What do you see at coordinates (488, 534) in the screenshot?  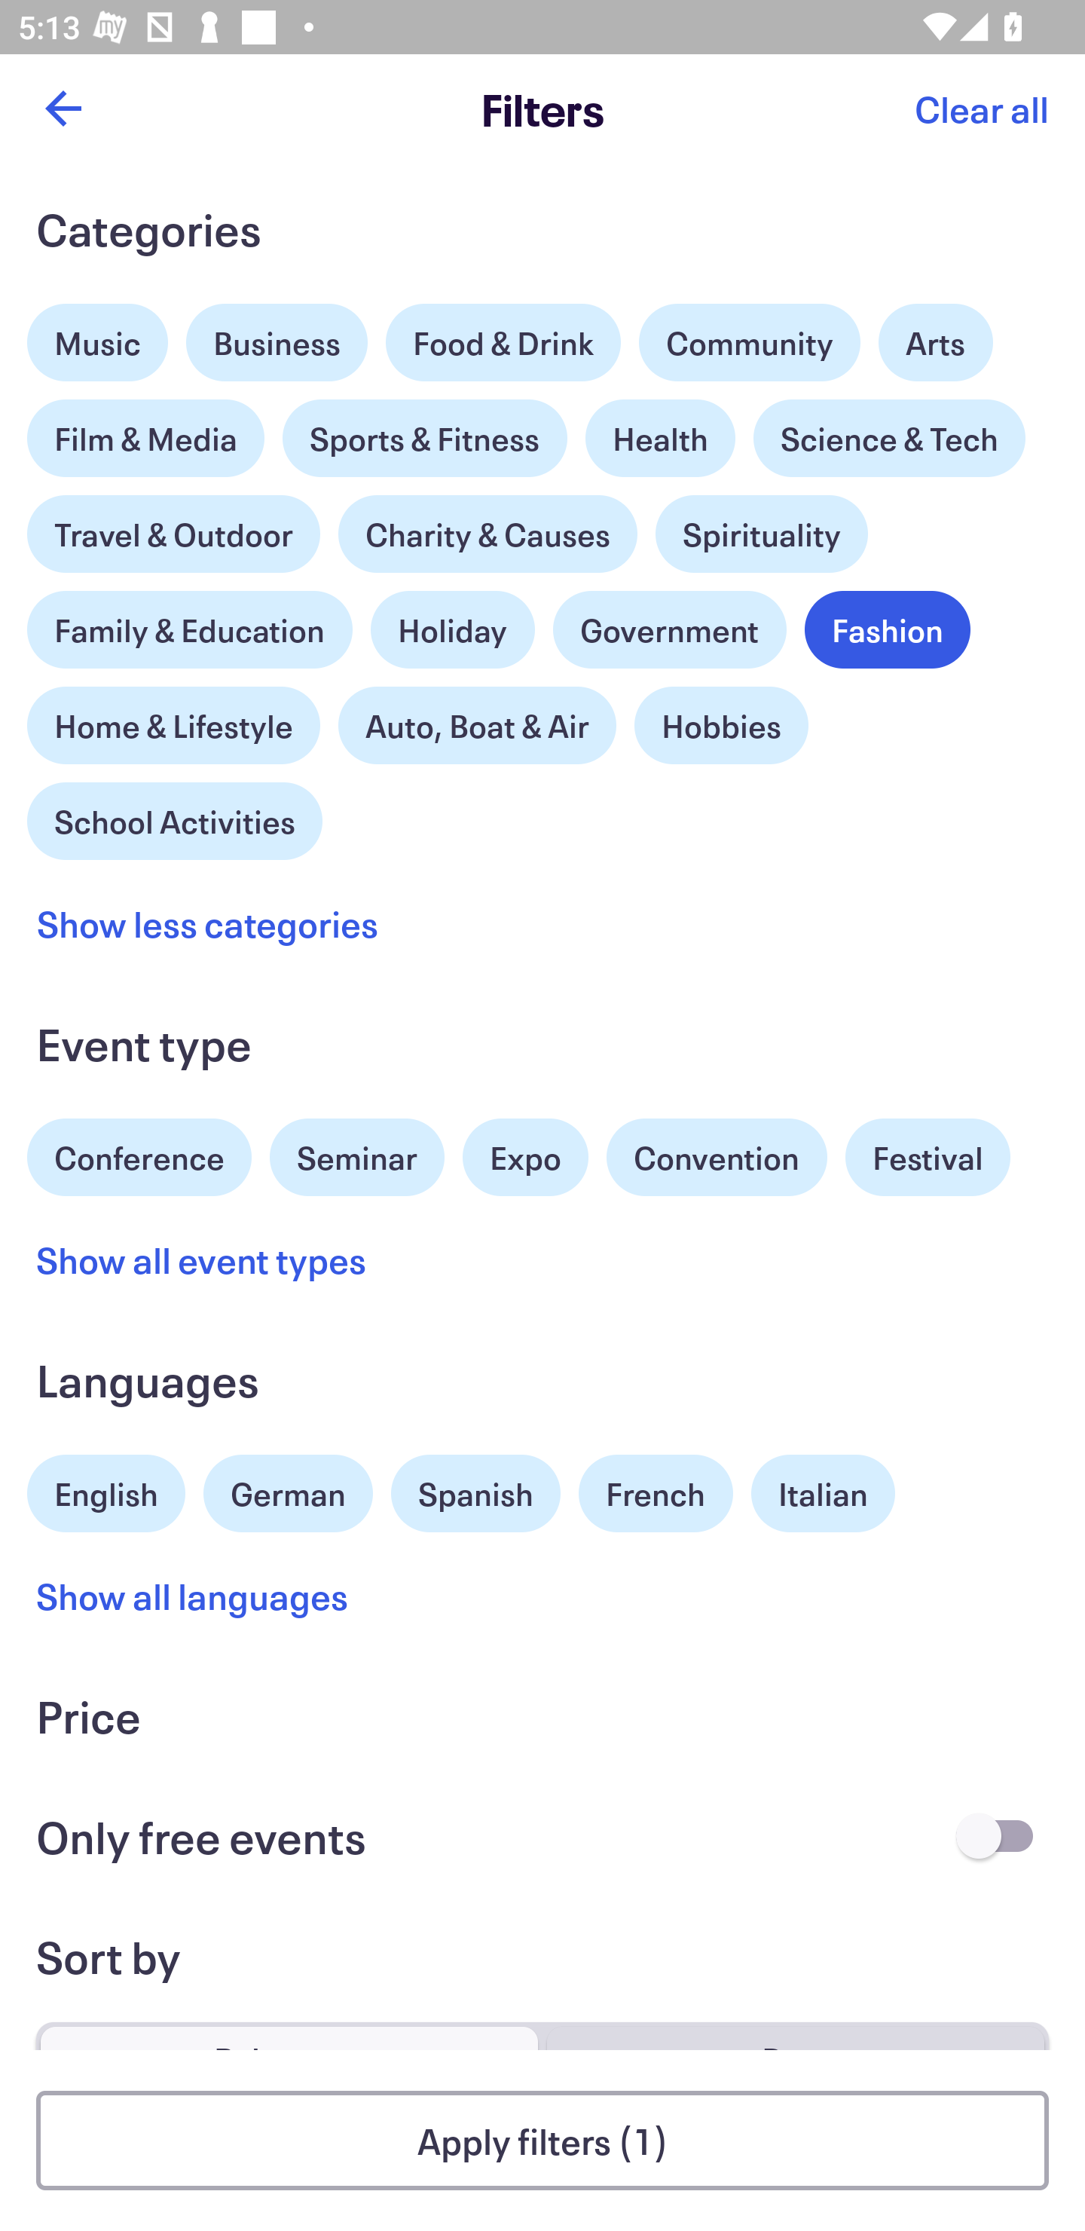 I see `Charity & Causes` at bounding box center [488, 534].